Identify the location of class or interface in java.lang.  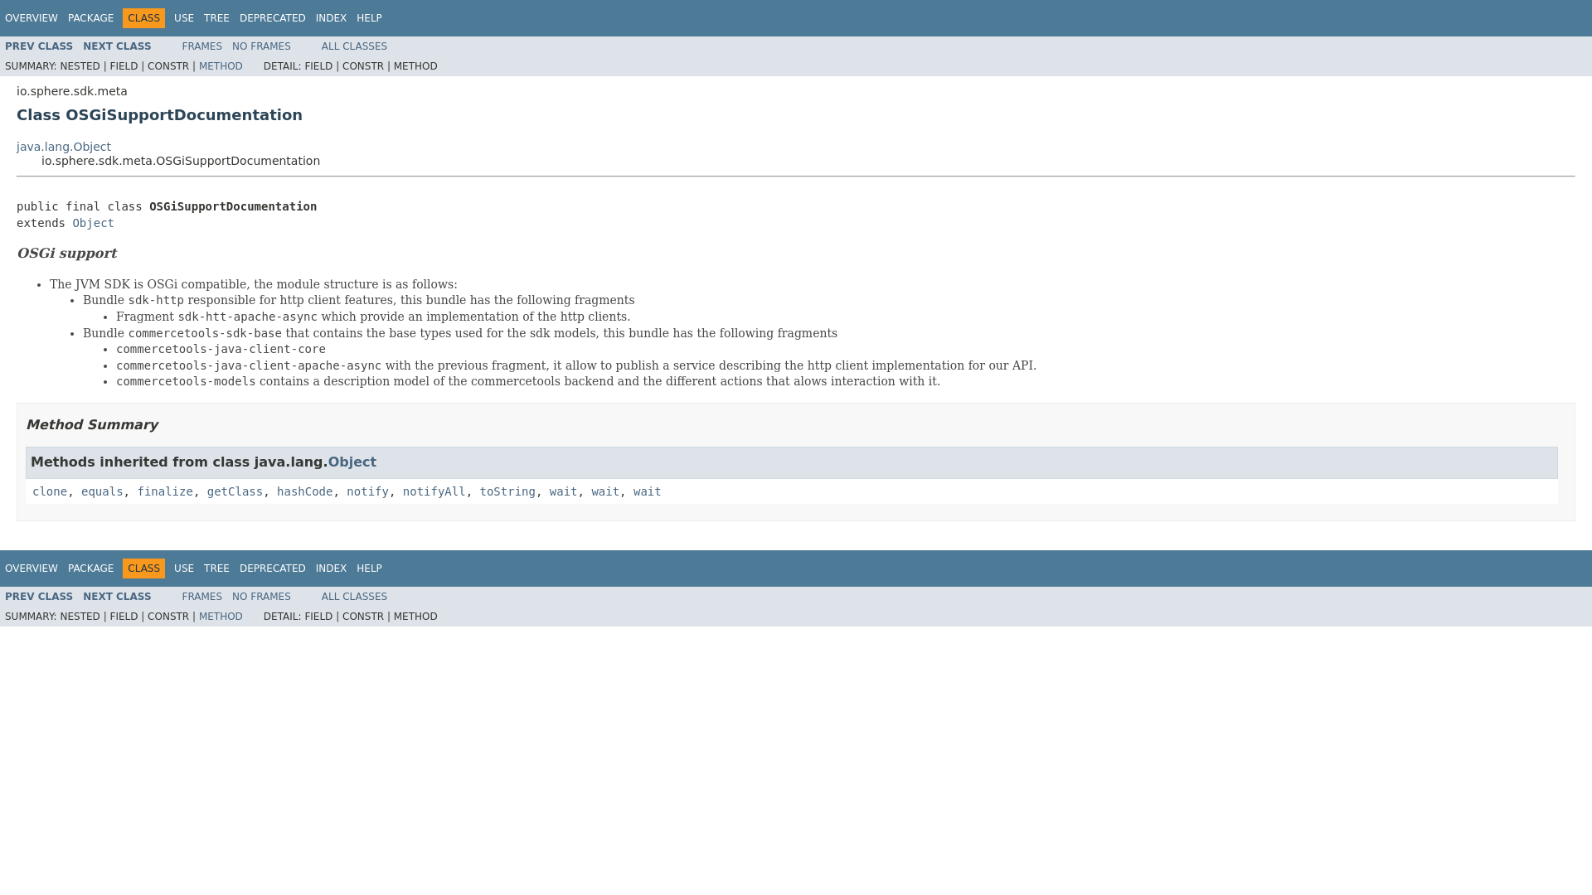
(352, 462).